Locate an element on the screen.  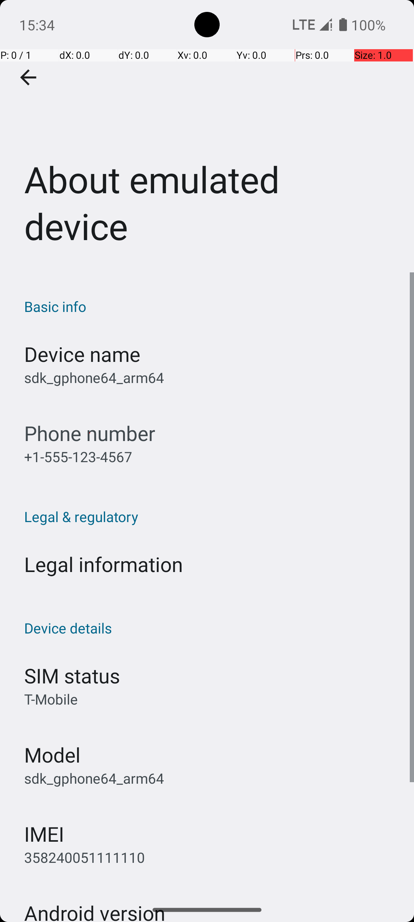
IMEI is located at coordinates (44, 834).